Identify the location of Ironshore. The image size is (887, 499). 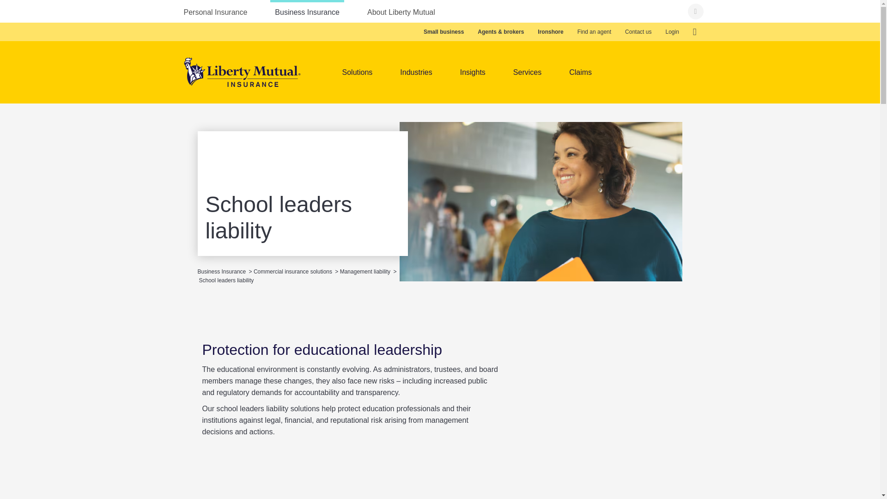
(550, 31).